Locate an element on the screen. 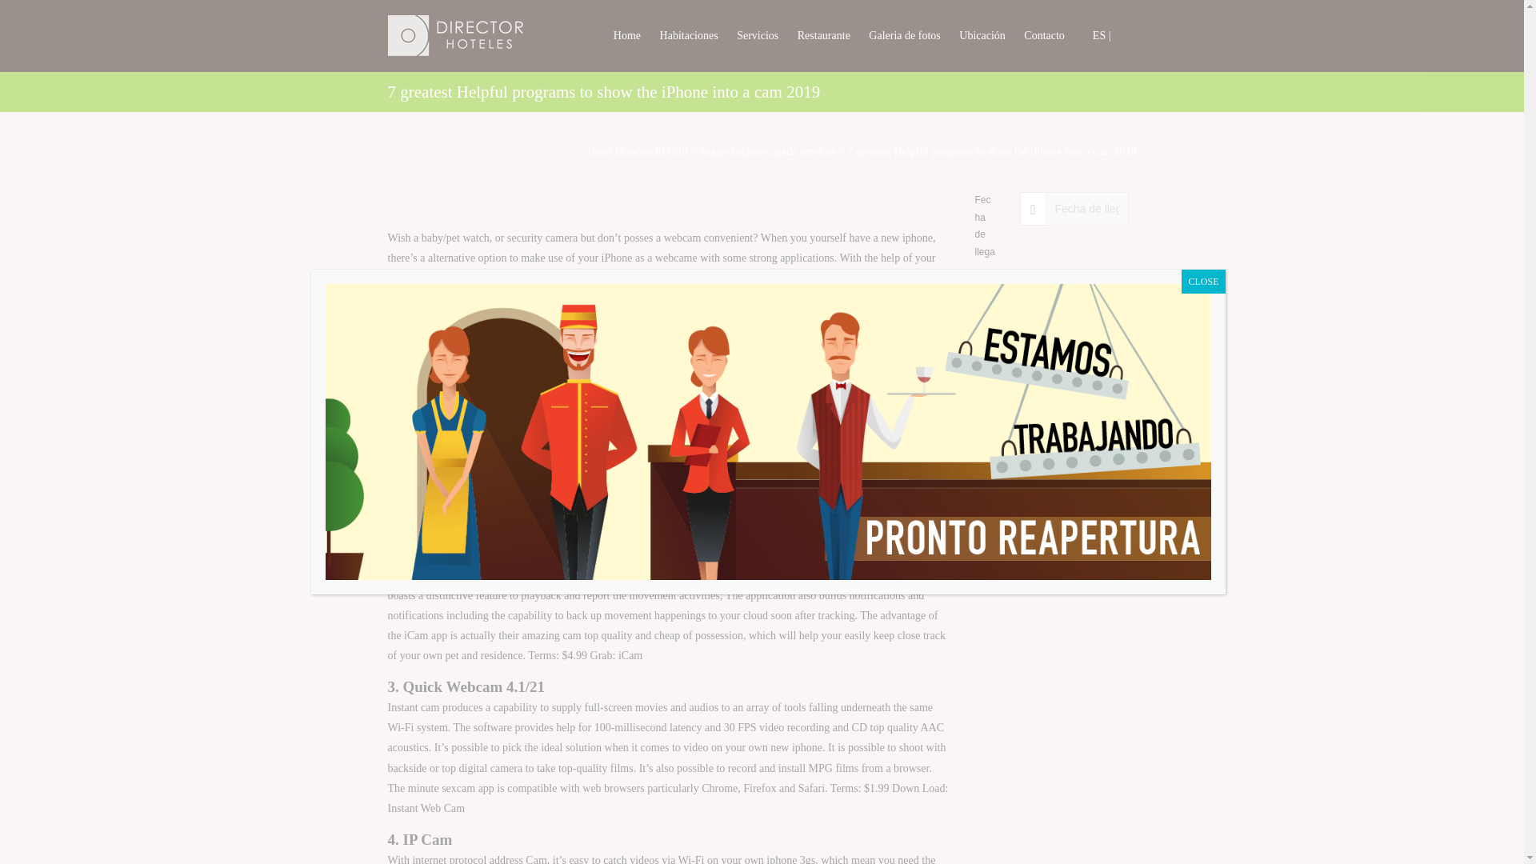 Image resolution: width=1536 pixels, height=864 pixels. Home is located at coordinates (626, 35).